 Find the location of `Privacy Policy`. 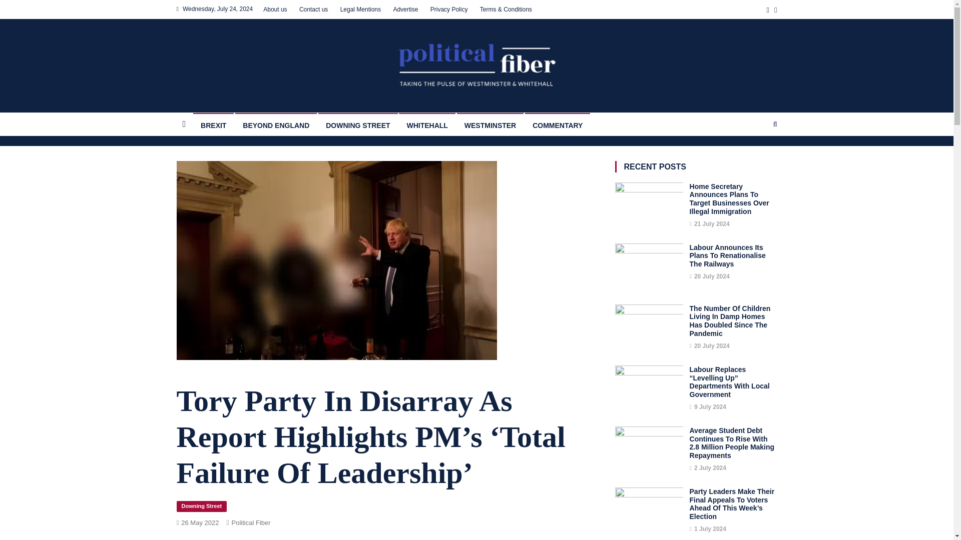

Privacy Policy is located at coordinates (449, 9).